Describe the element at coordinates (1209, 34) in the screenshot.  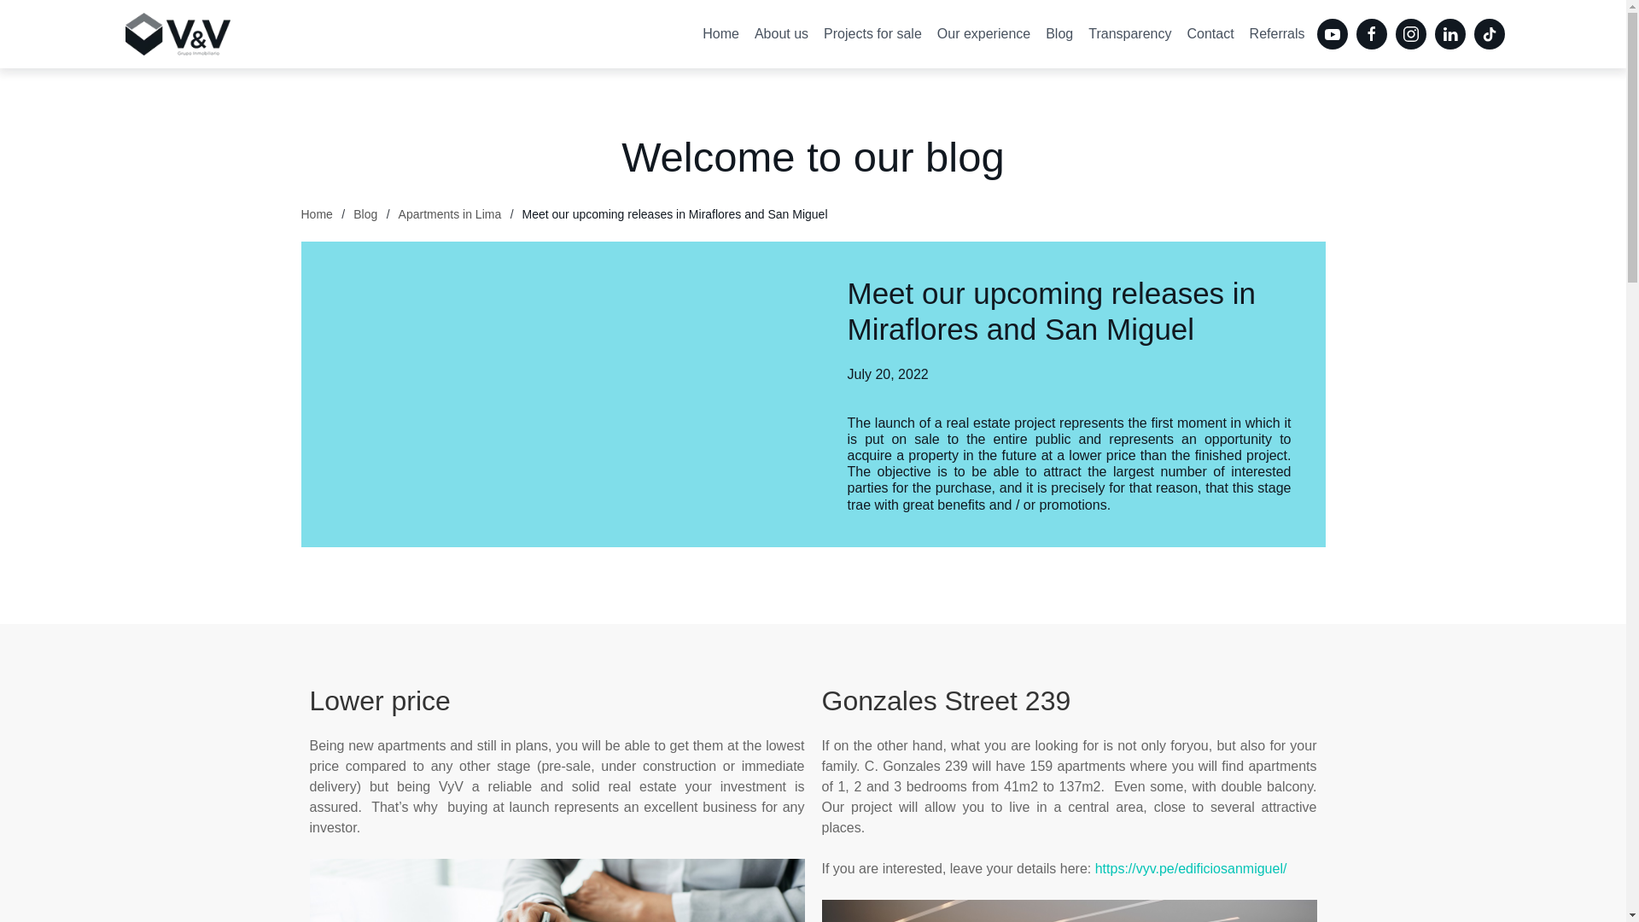
I see `Contact` at that location.